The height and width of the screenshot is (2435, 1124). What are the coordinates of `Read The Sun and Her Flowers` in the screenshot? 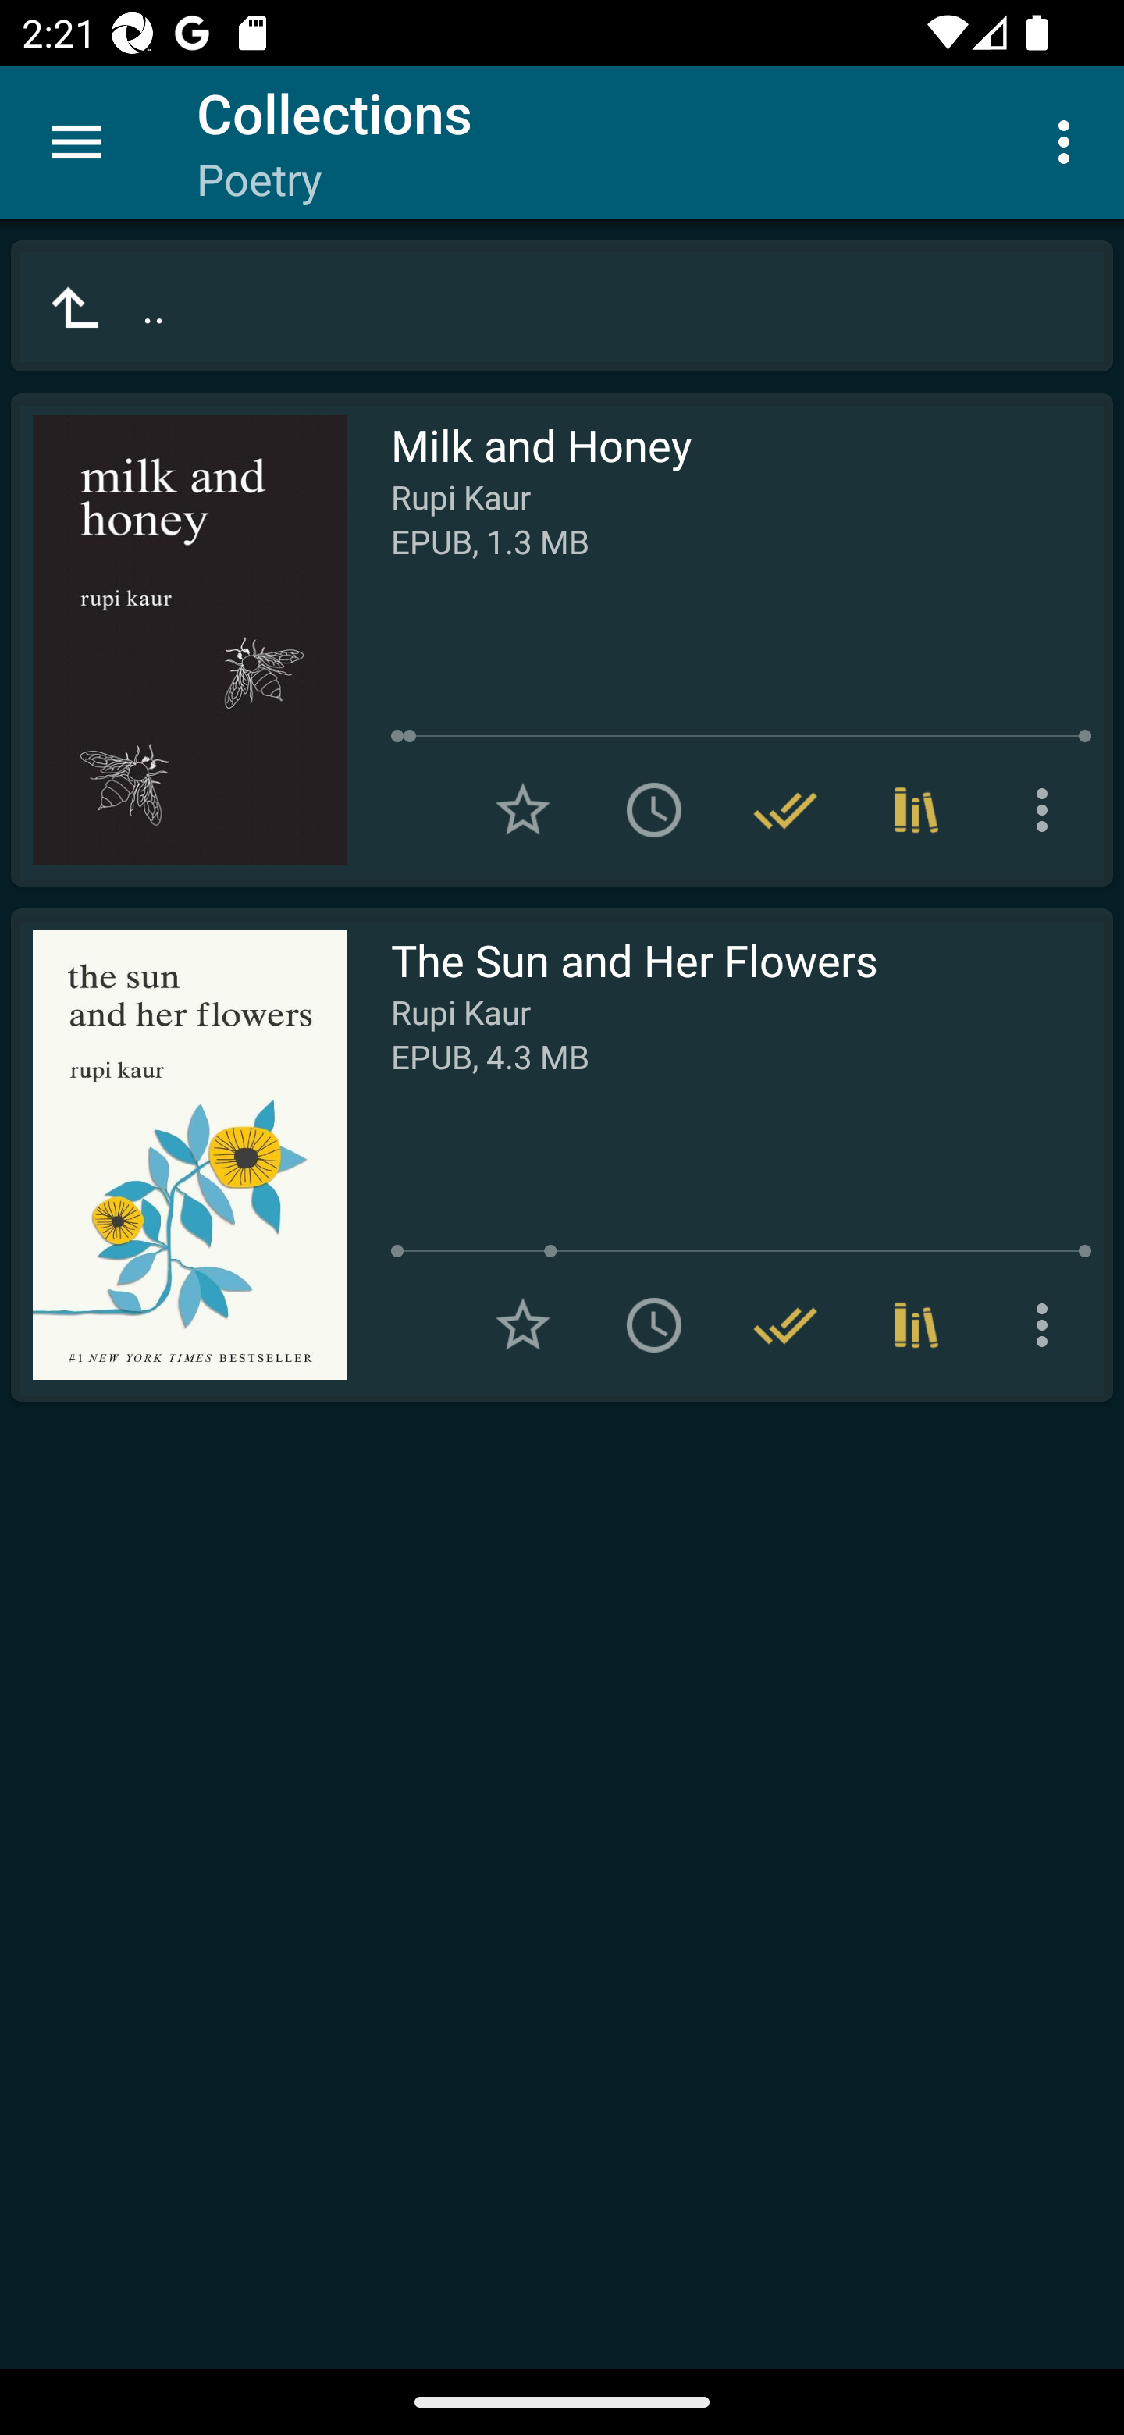 It's located at (179, 1155).